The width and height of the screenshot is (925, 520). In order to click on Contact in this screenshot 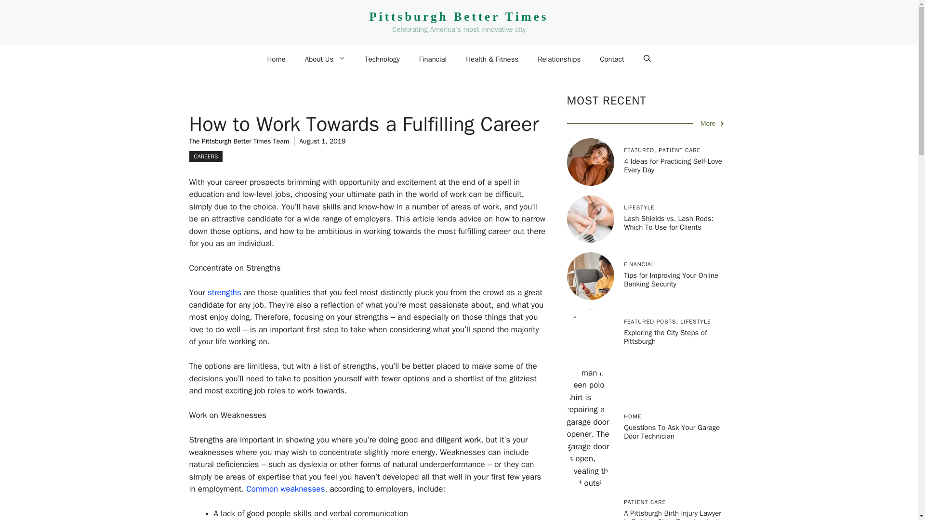, I will do `click(612, 59)`.